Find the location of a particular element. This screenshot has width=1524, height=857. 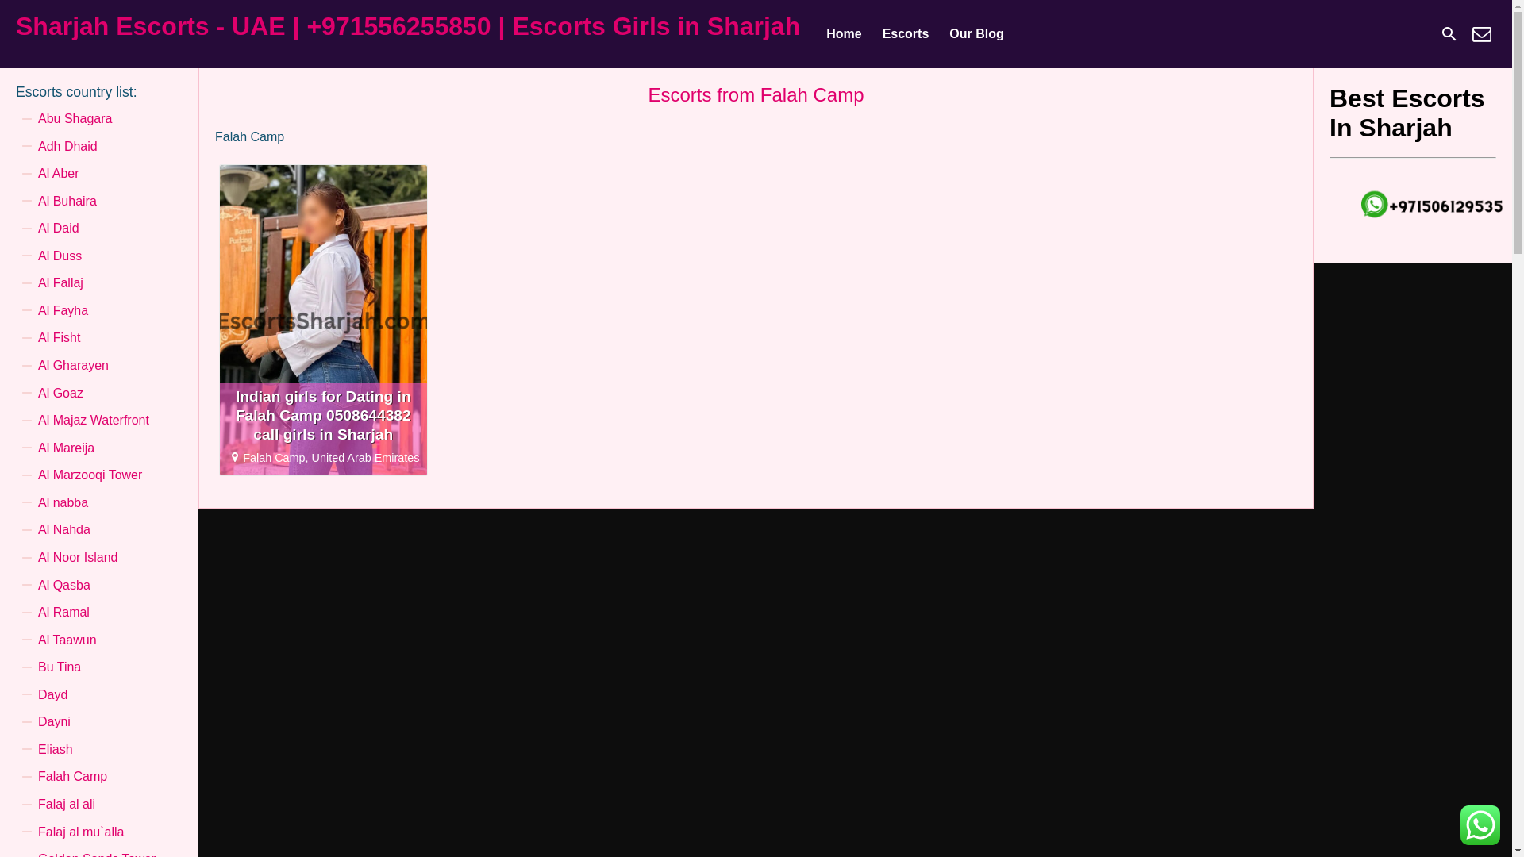

Escorts is located at coordinates (906, 35).